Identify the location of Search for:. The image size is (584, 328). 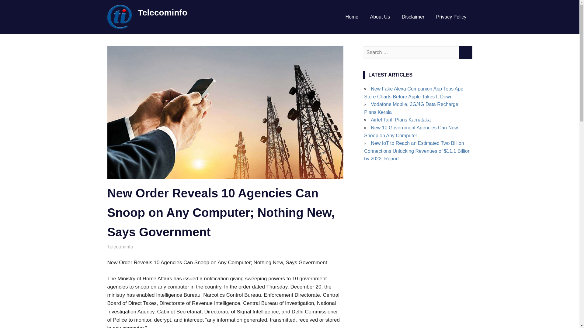
(411, 53).